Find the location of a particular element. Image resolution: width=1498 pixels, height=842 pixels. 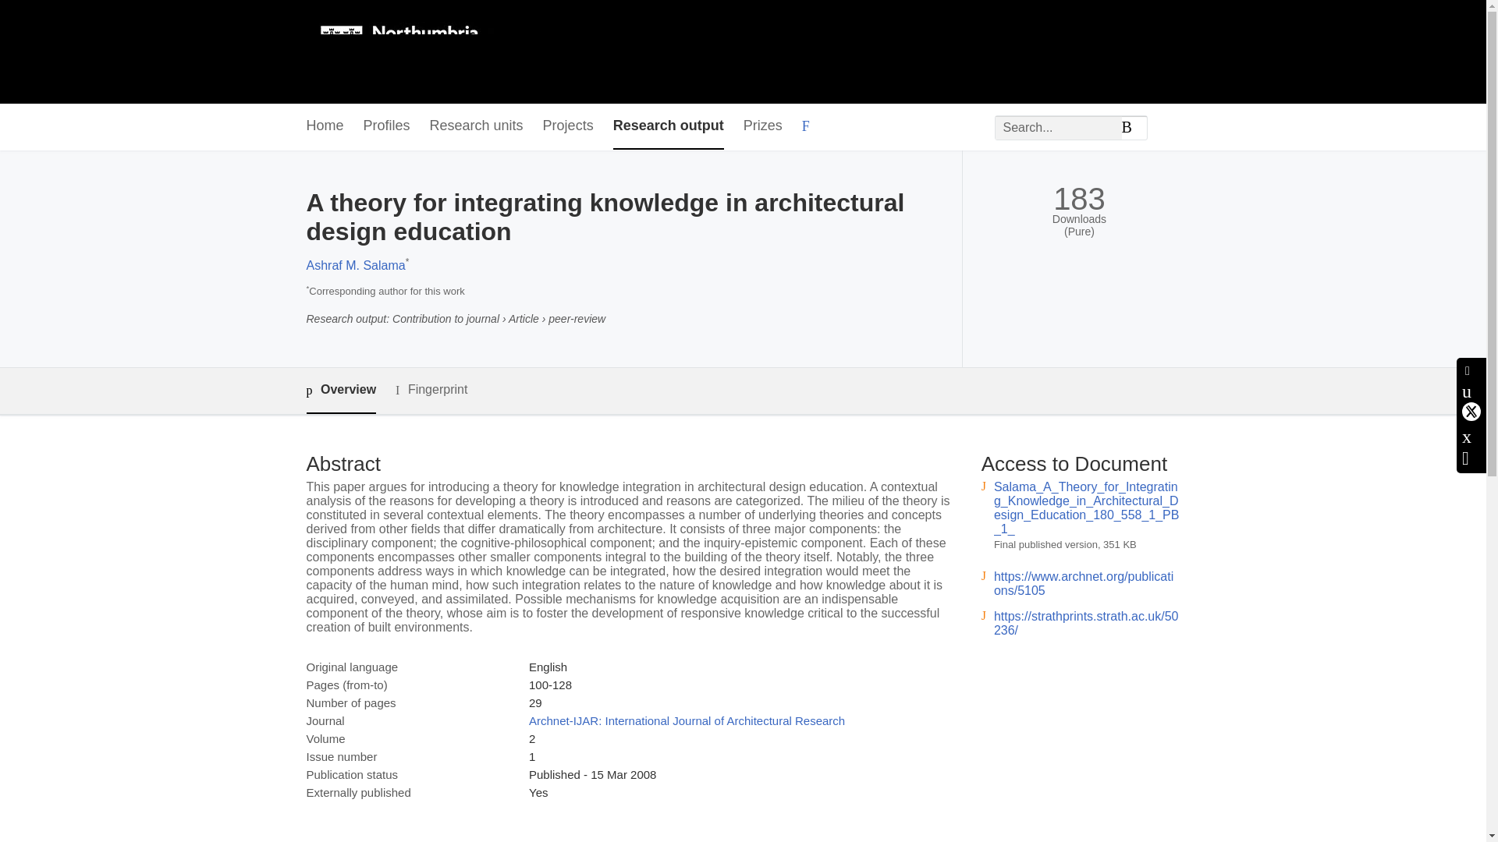

Research output is located at coordinates (668, 126).